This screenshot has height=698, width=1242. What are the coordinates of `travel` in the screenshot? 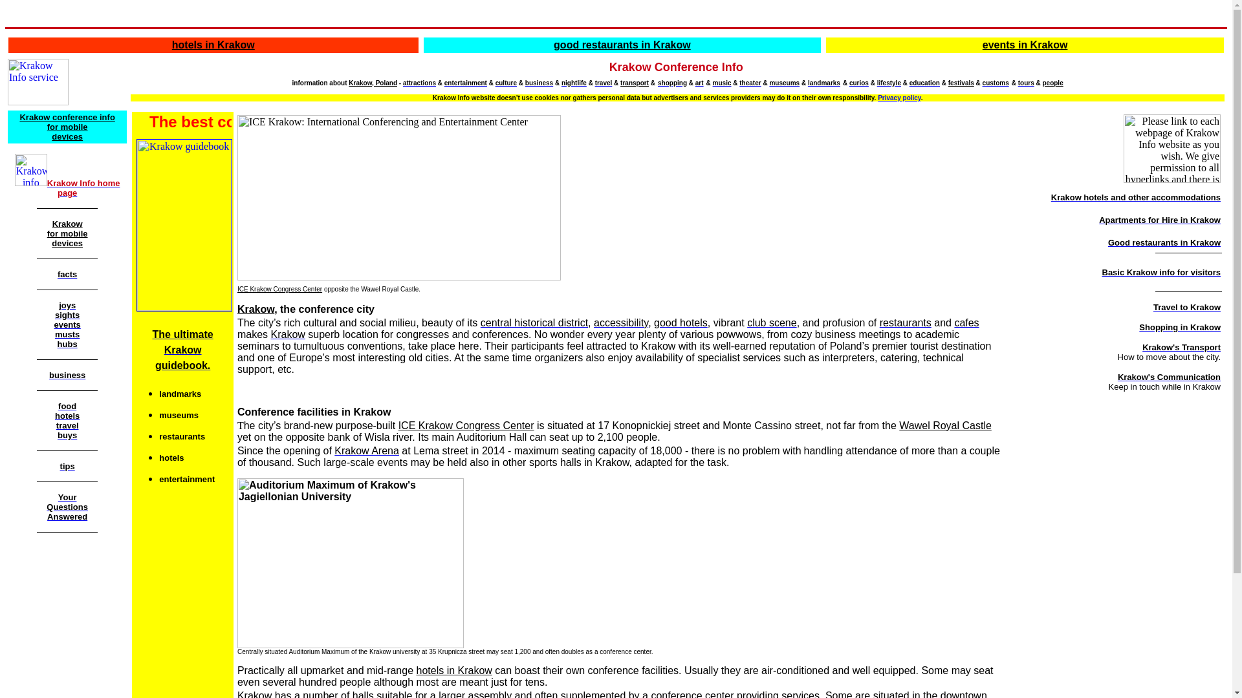 It's located at (603, 81).